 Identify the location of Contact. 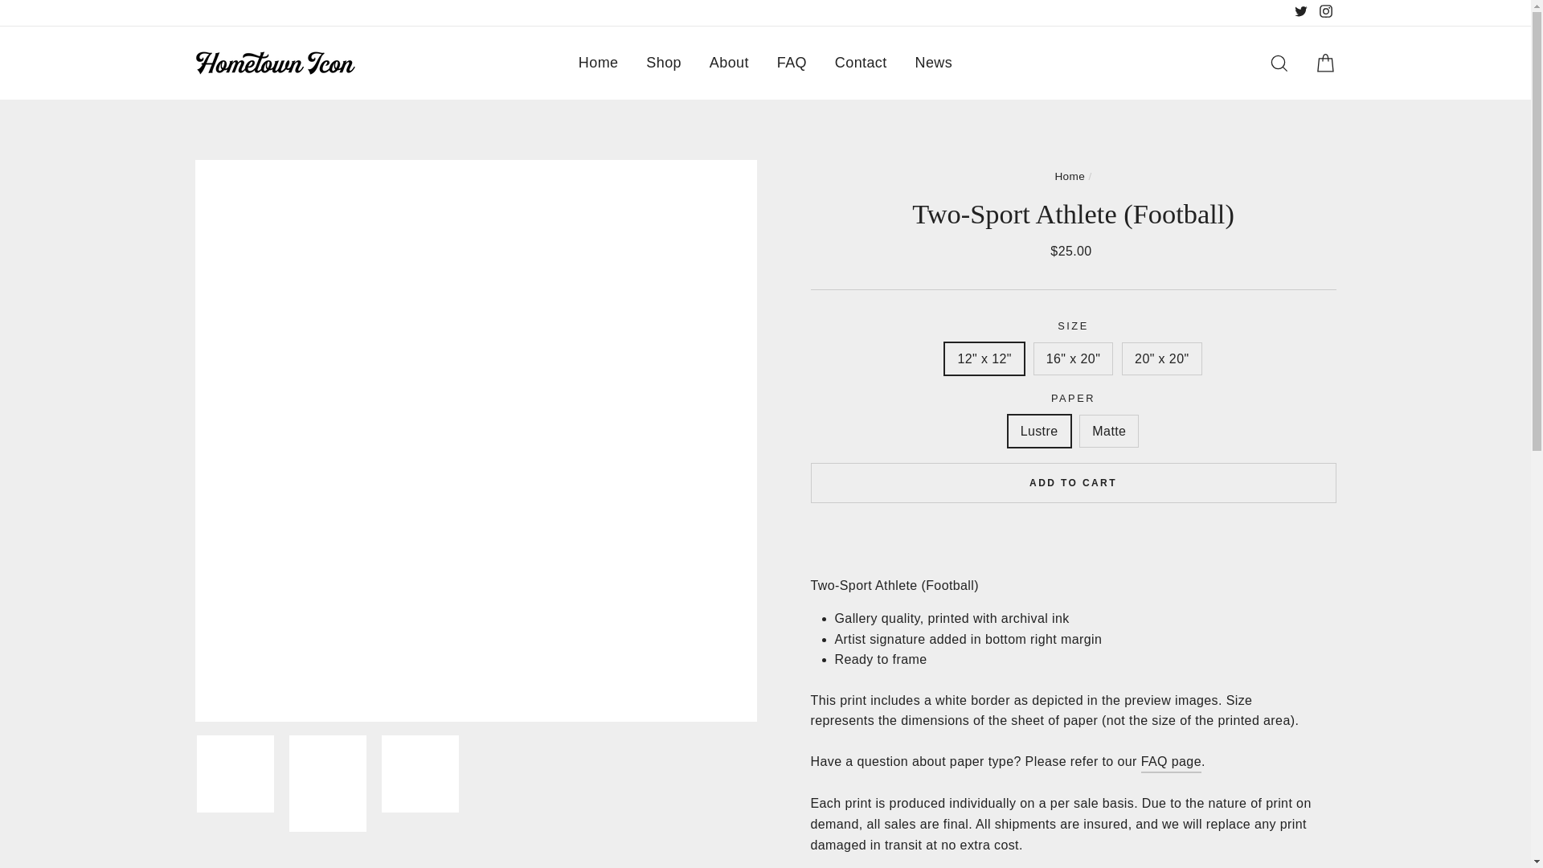
(861, 63).